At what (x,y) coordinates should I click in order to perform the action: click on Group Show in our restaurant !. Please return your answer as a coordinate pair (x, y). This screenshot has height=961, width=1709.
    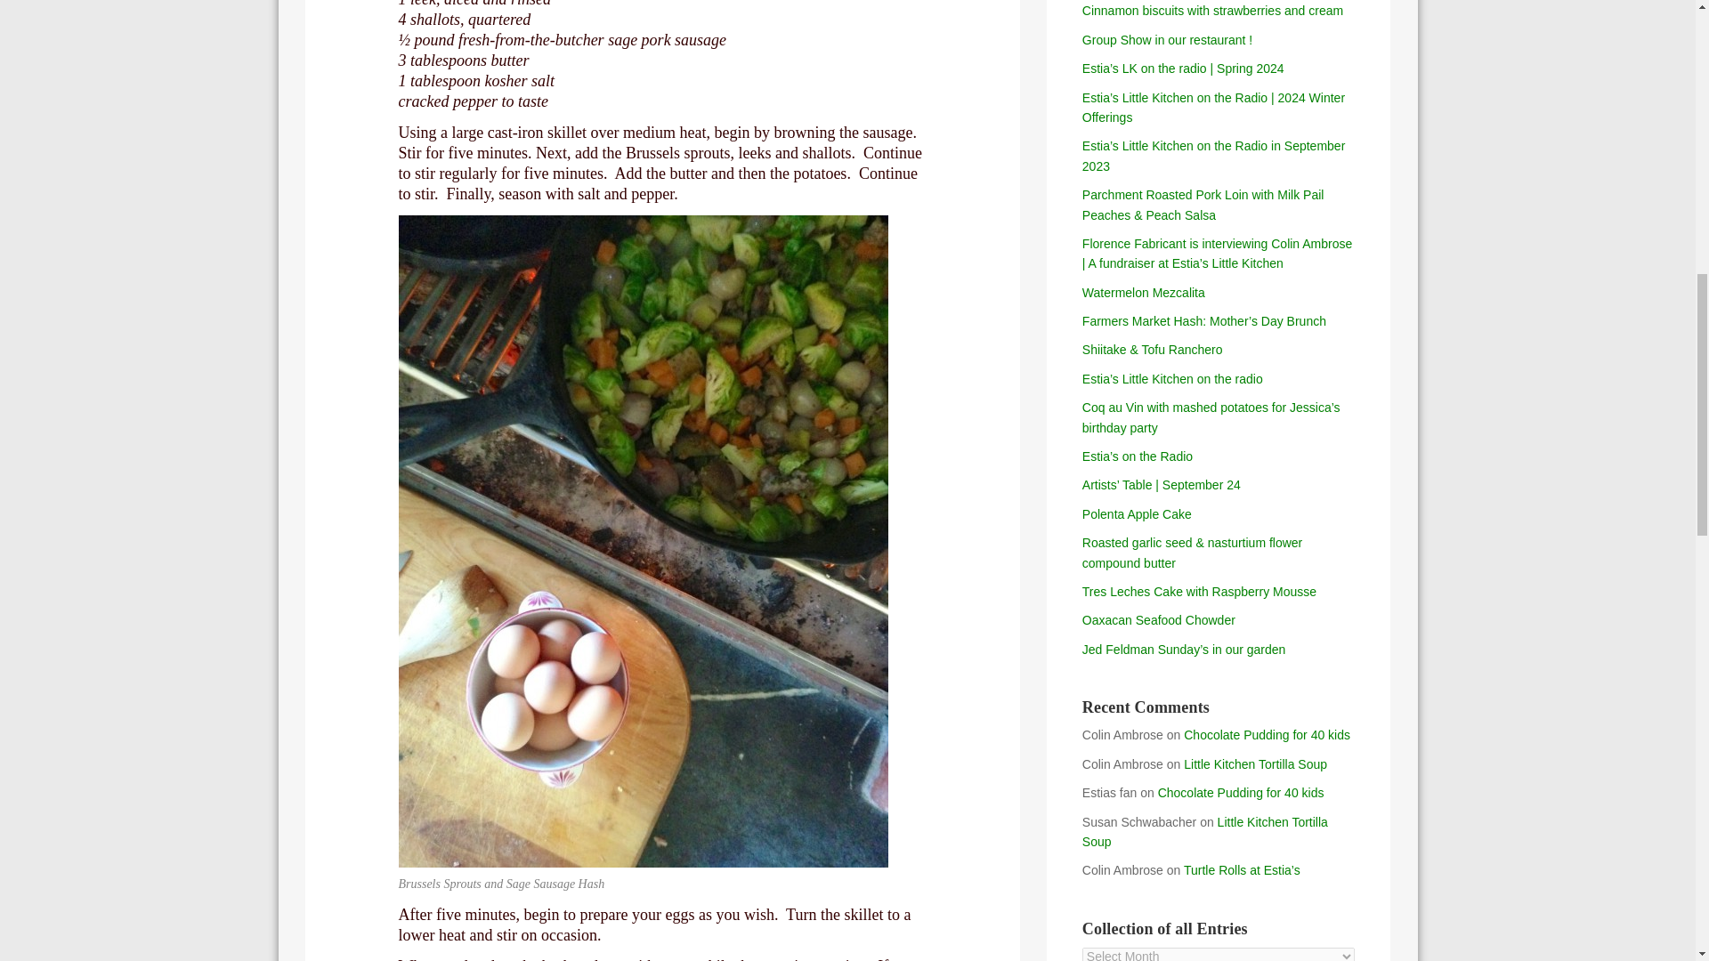
    Looking at the image, I should click on (1167, 39).